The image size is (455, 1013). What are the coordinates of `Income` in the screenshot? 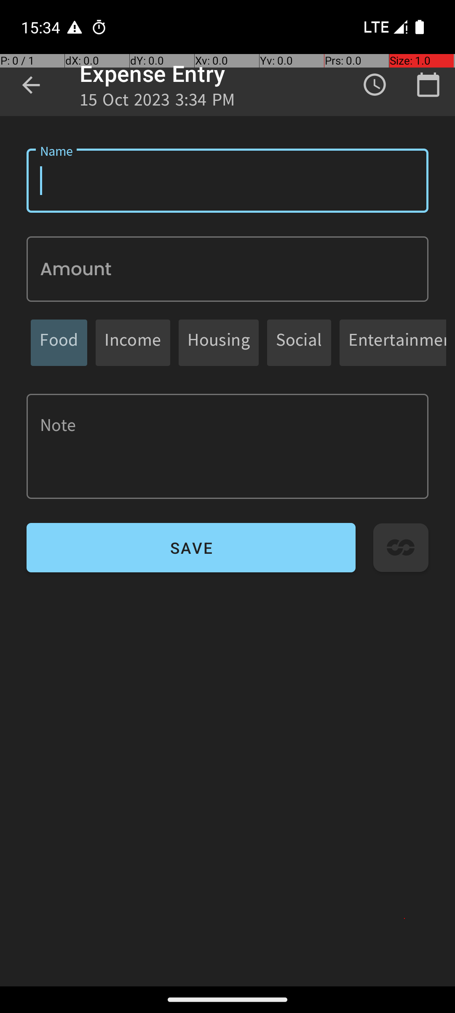 It's located at (133, 343).